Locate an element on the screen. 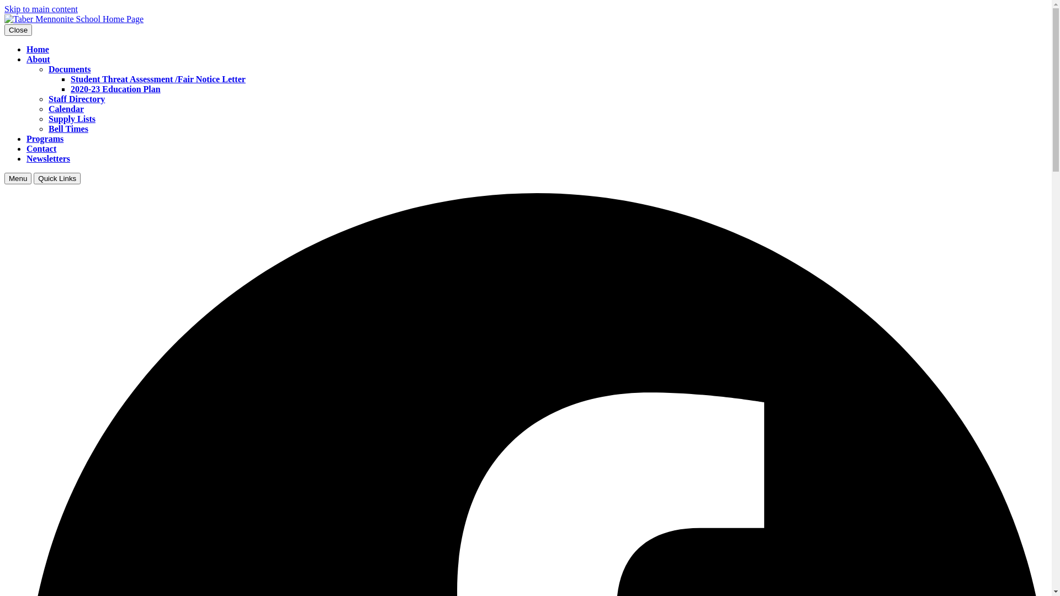 The image size is (1060, 596). Home is located at coordinates (38, 50).